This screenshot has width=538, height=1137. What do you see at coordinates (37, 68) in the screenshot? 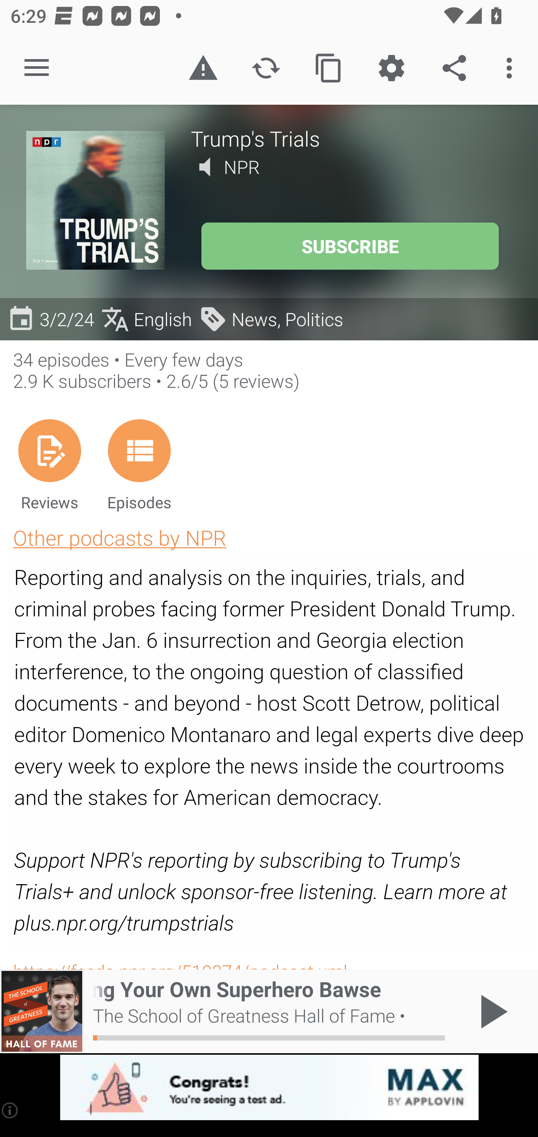
I see `Open navigation sidebar` at bounding box center [37, 68].